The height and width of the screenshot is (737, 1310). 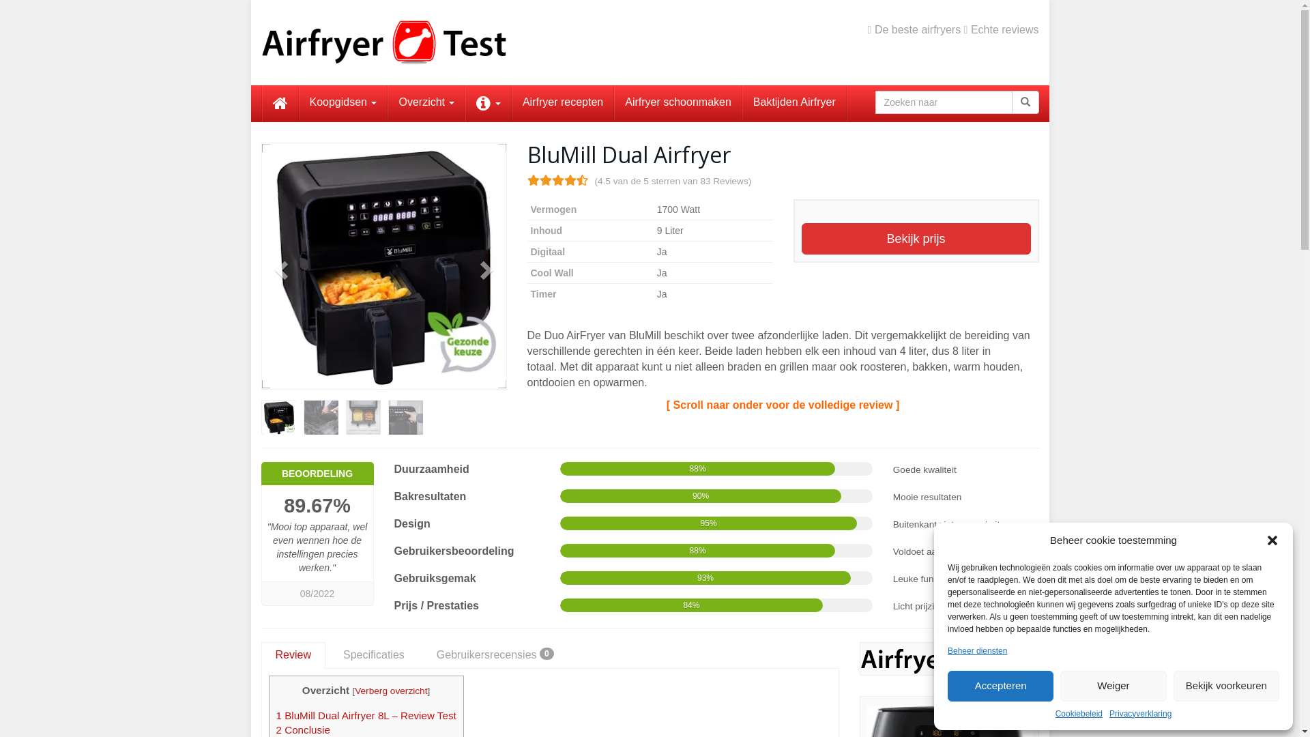 I want to click on Review, so click(x=293, y=655).